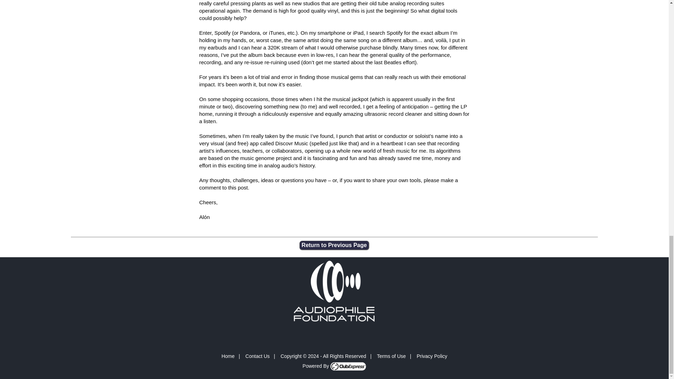 This screenshot has height=379, width=674. I want to click on Visit us on Facebook, so click(318, 334).